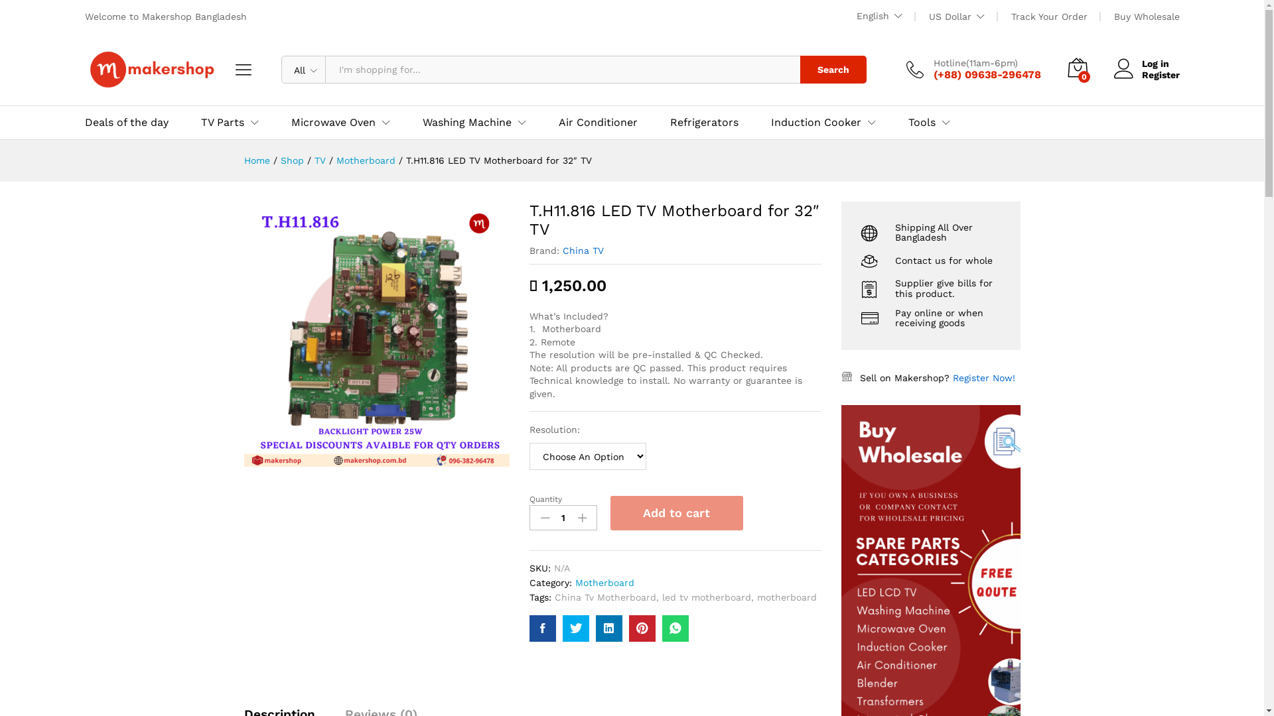 The image size is (1274, 716). I want to click on 0, so click(1077, 69).